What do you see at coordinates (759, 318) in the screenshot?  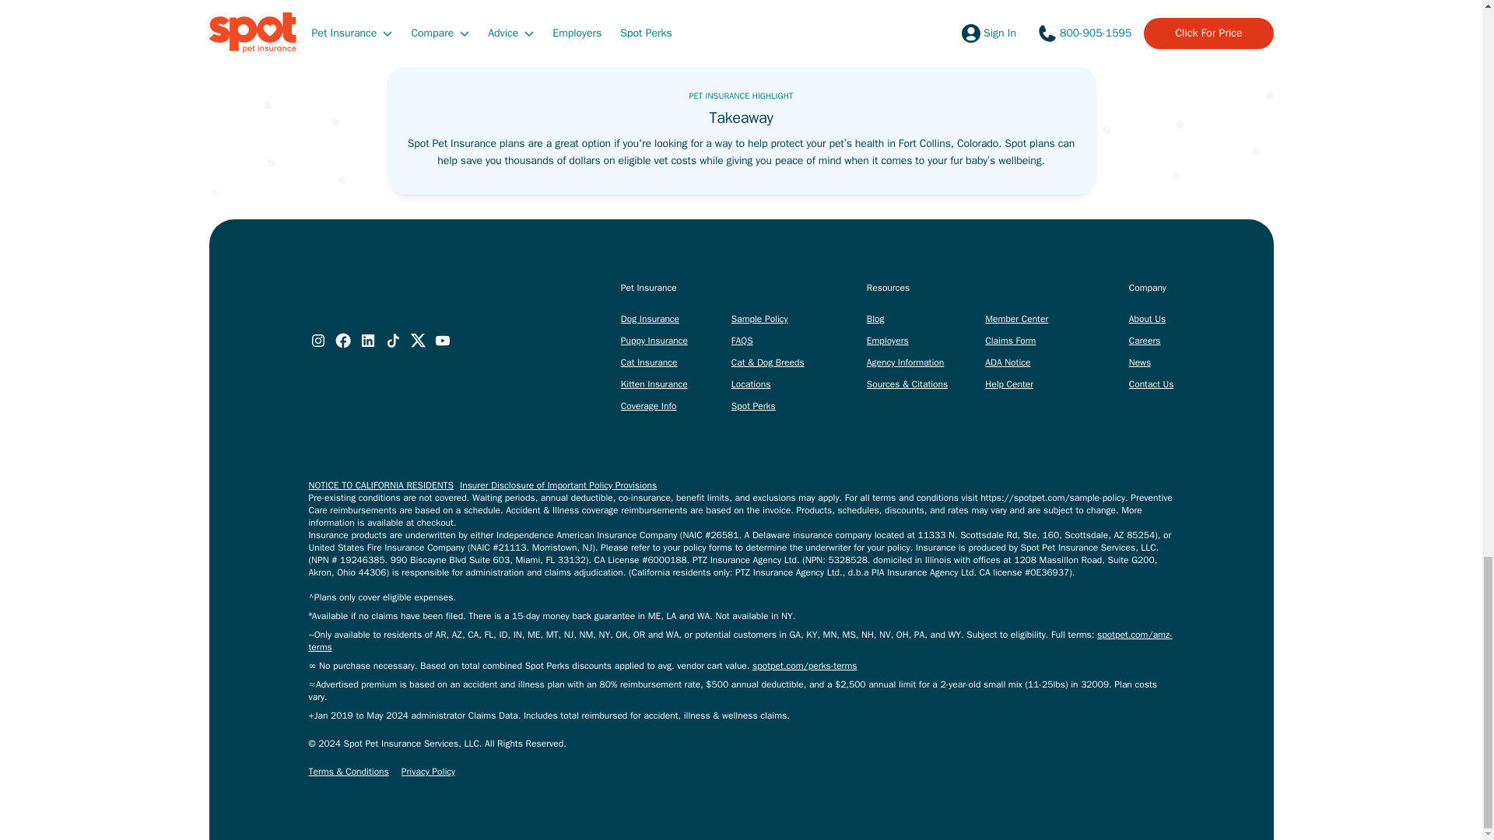 I see `Sample Policy` at bounding box center [759, 318].